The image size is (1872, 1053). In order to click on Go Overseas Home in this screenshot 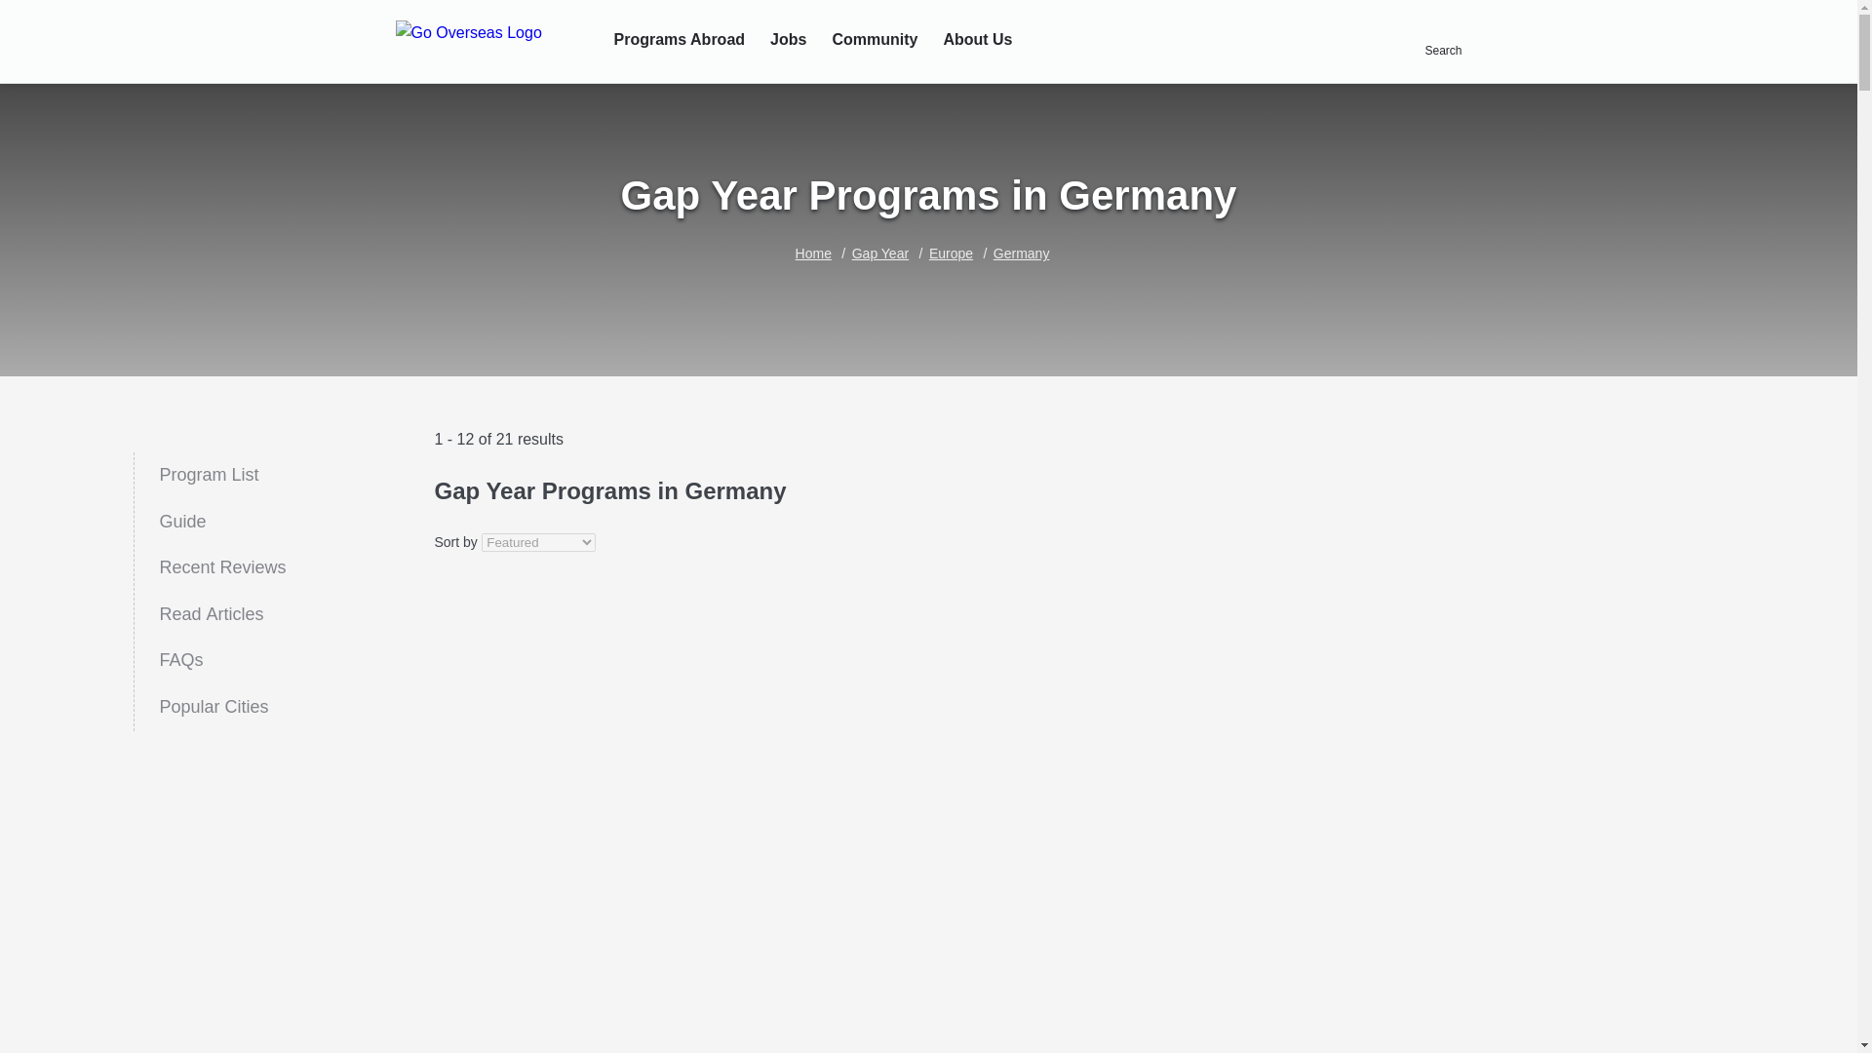, I will do `click(491, 42)`.